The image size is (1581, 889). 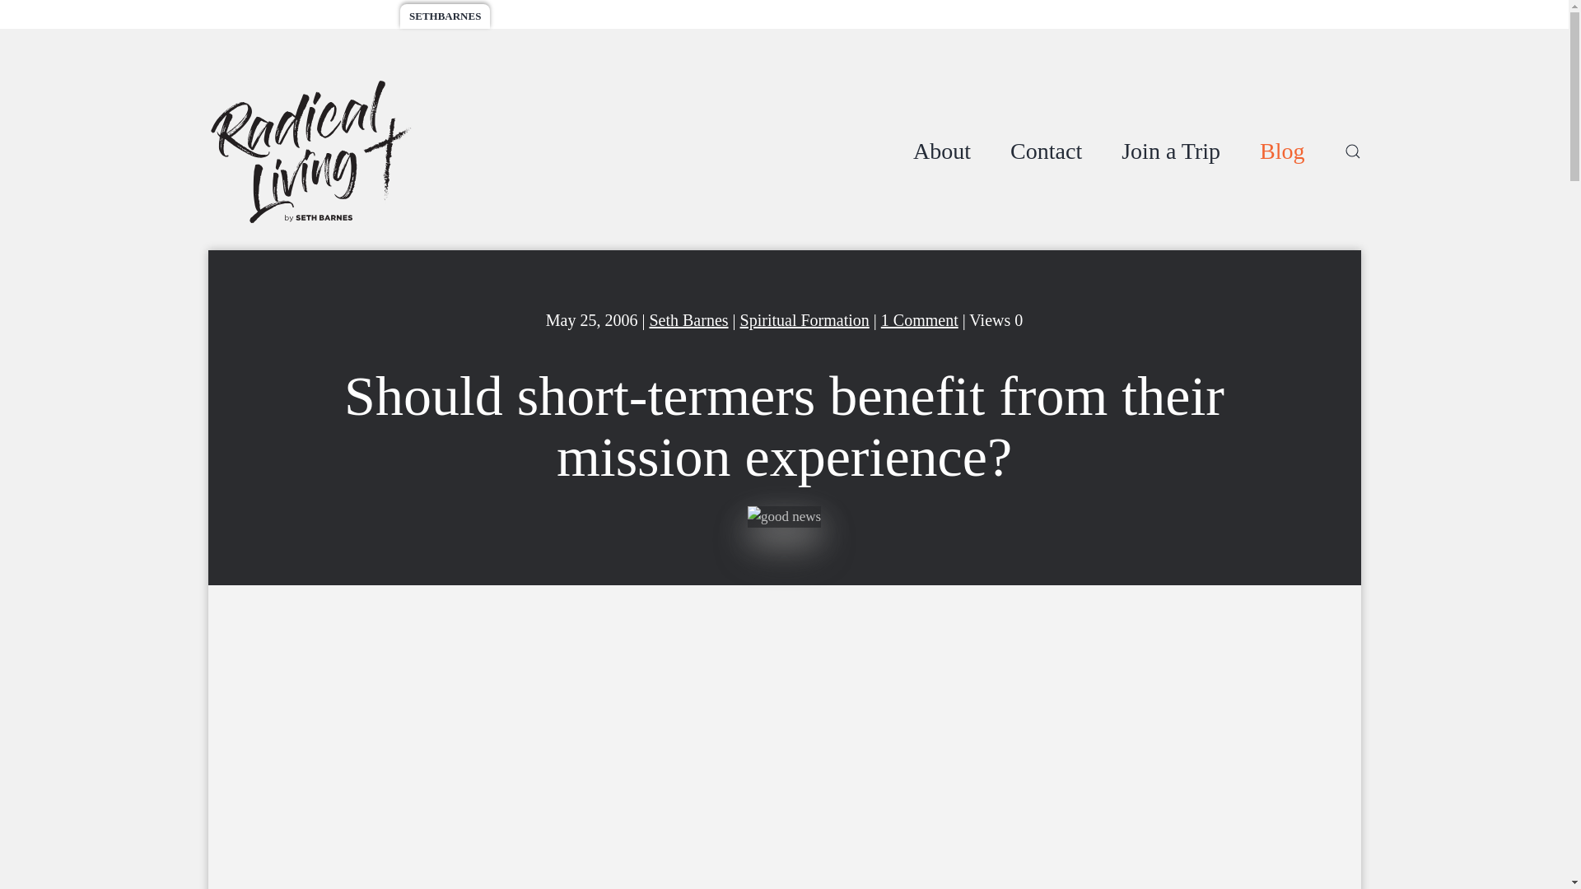 What do you see at coordinates (1046, 151) in the screenshot?
I see `Contact` at bounding box center [1046, 151].